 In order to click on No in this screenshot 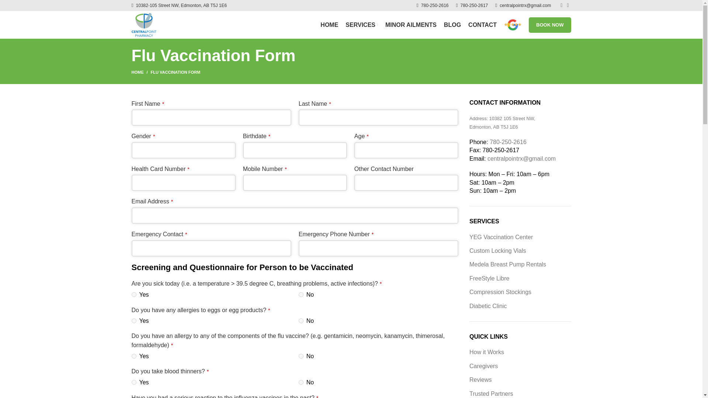, I will do `click(301, 321)`.